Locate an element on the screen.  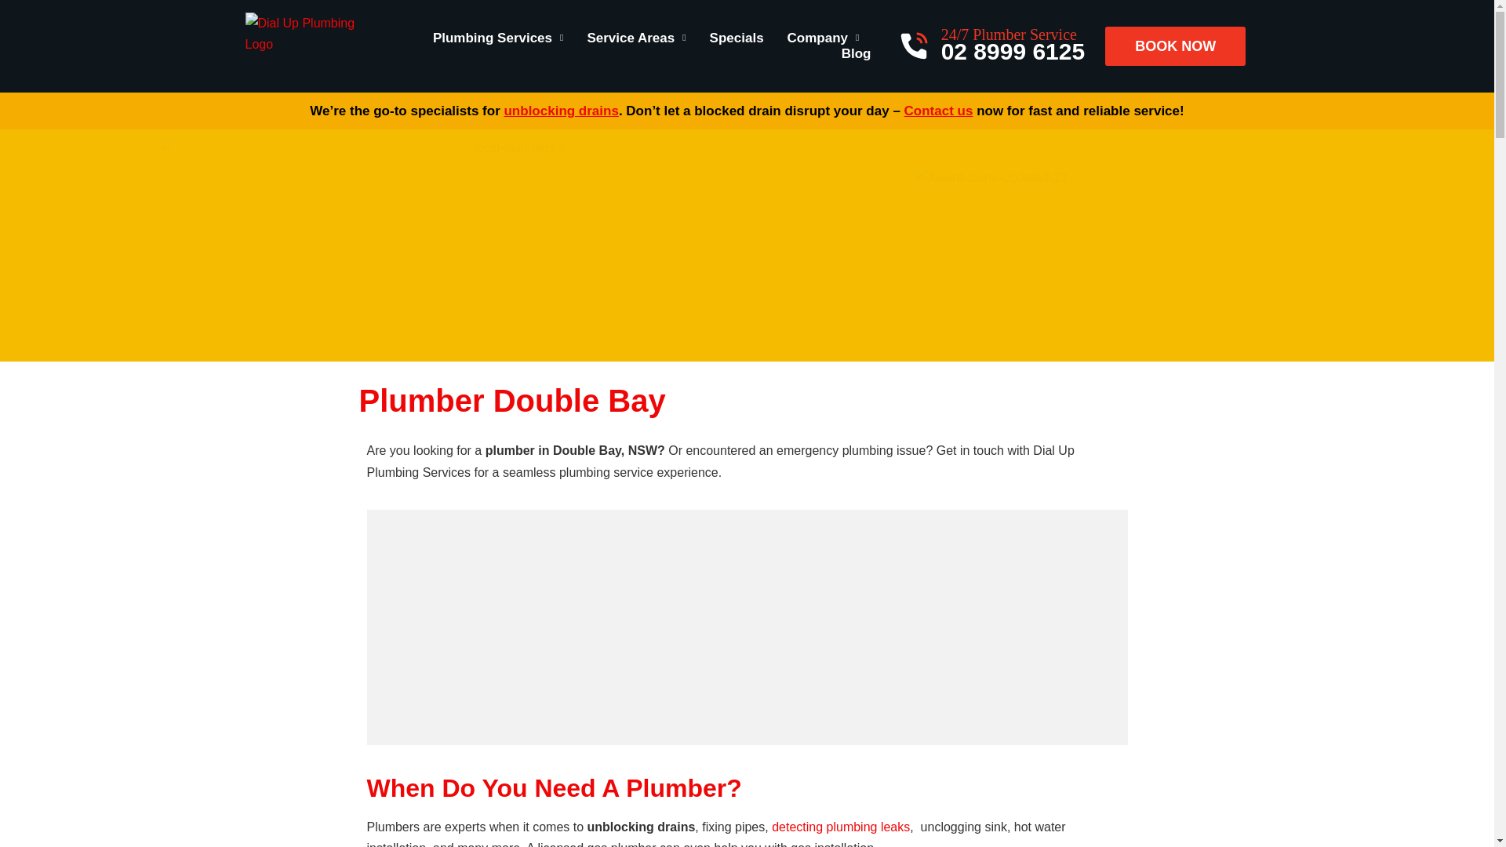
Service Areas is located at coordinates (635, 38).